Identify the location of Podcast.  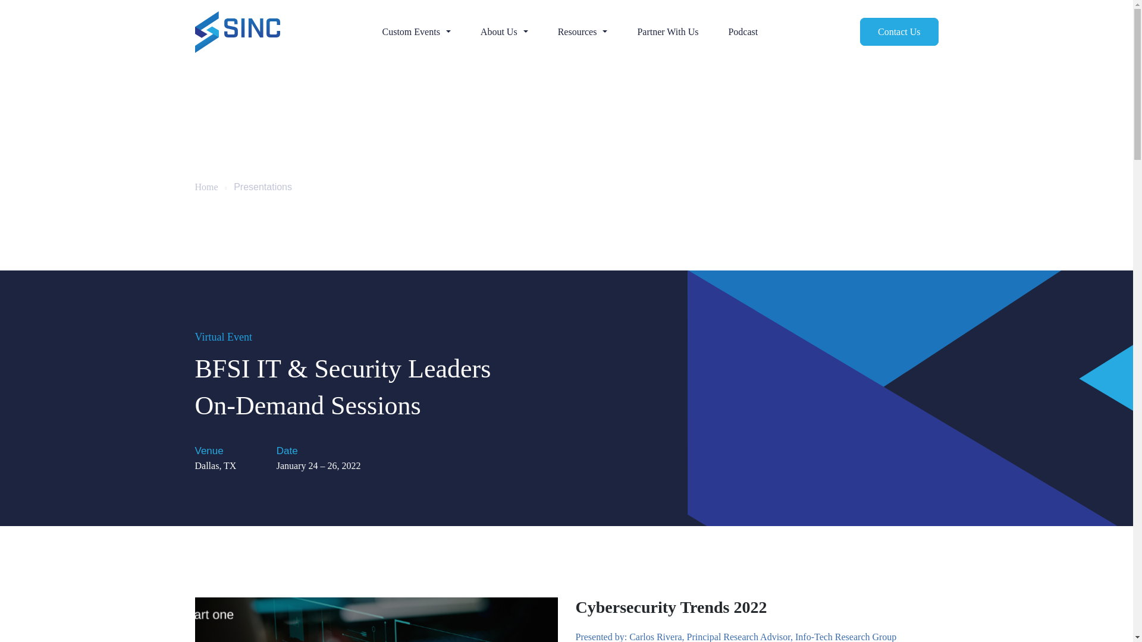
(742, 32).